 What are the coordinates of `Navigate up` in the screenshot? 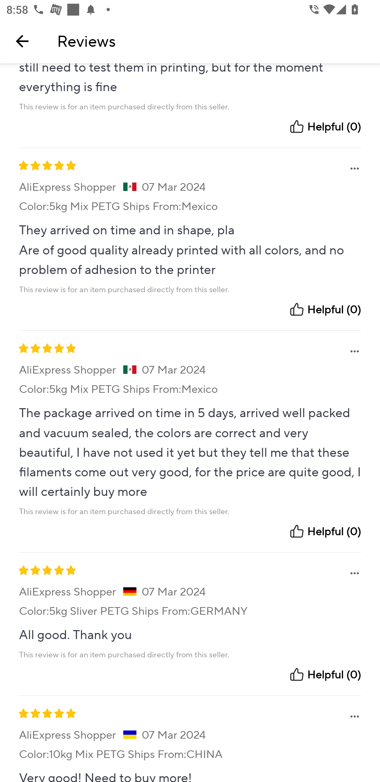 It's located at (22, 41).